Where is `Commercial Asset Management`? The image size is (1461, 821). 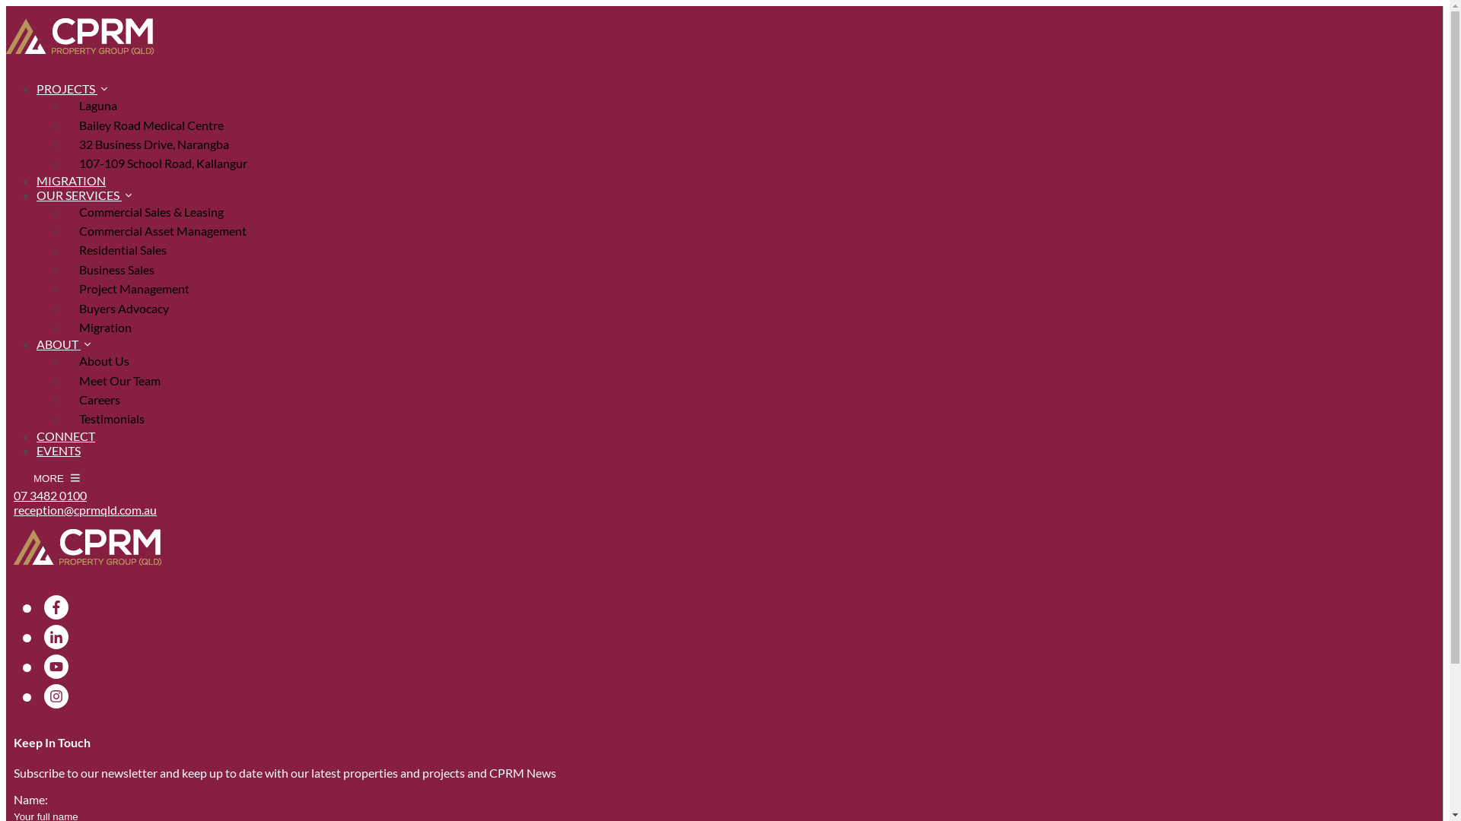
Commercial Asset Management is located at coordinates (755, 231).